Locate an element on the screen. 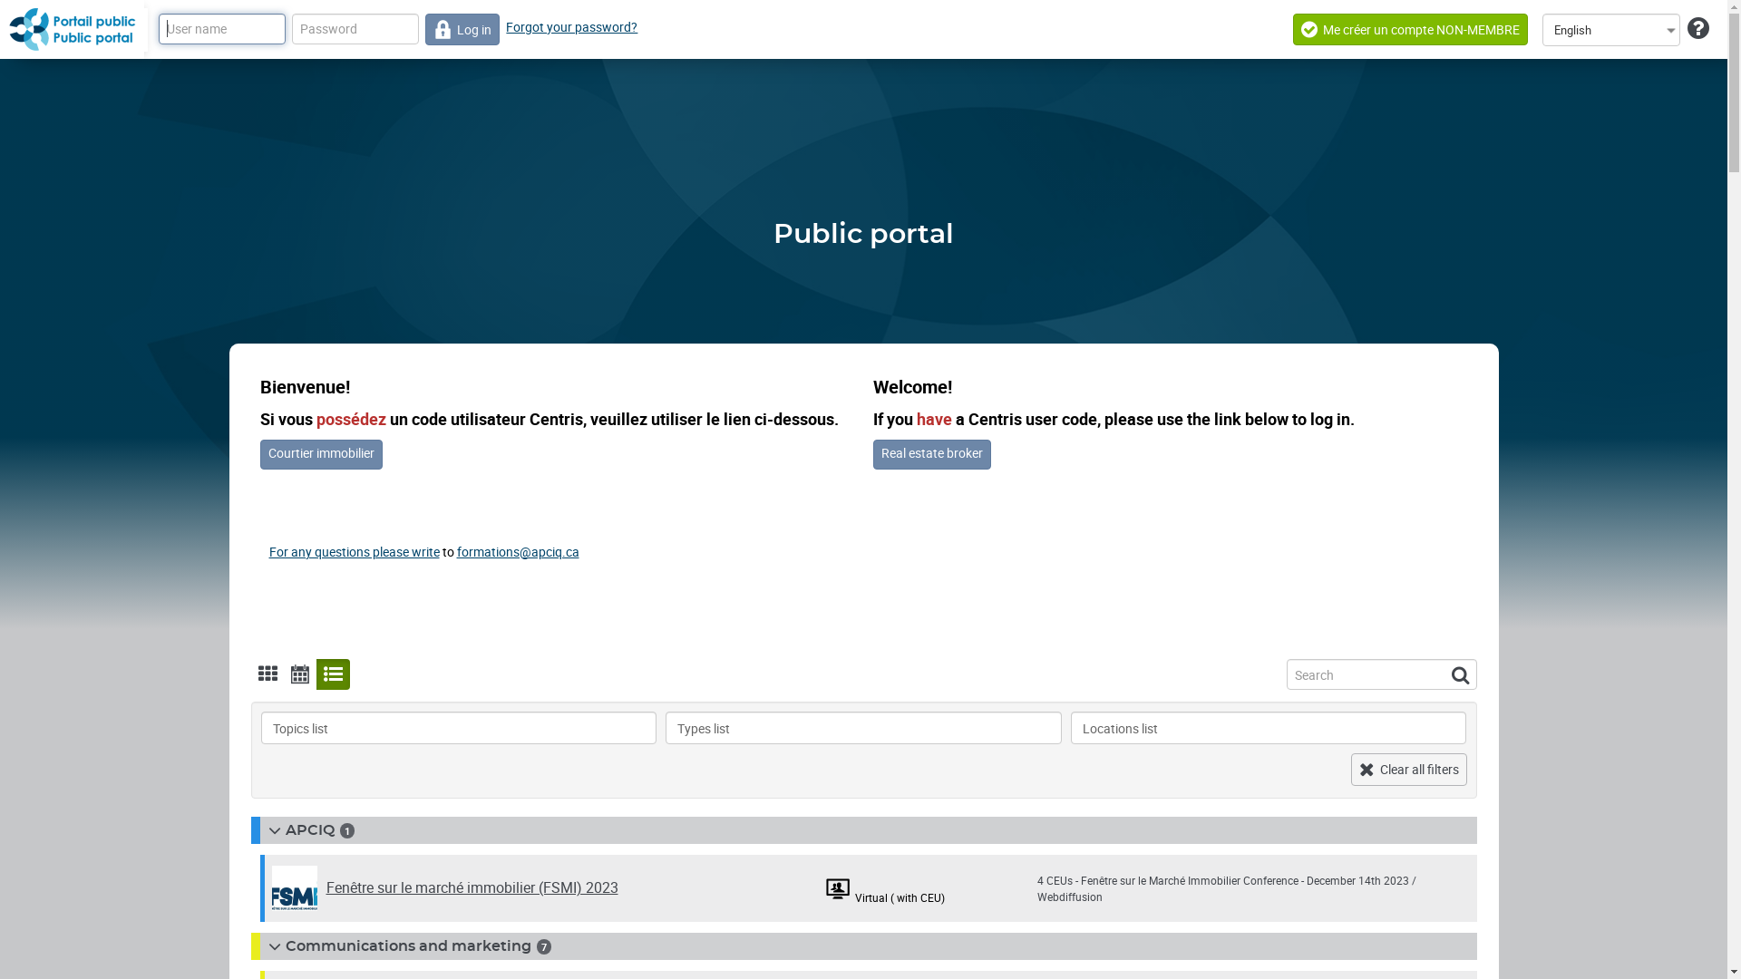  Display calendar is located at coordinates (299, 674).